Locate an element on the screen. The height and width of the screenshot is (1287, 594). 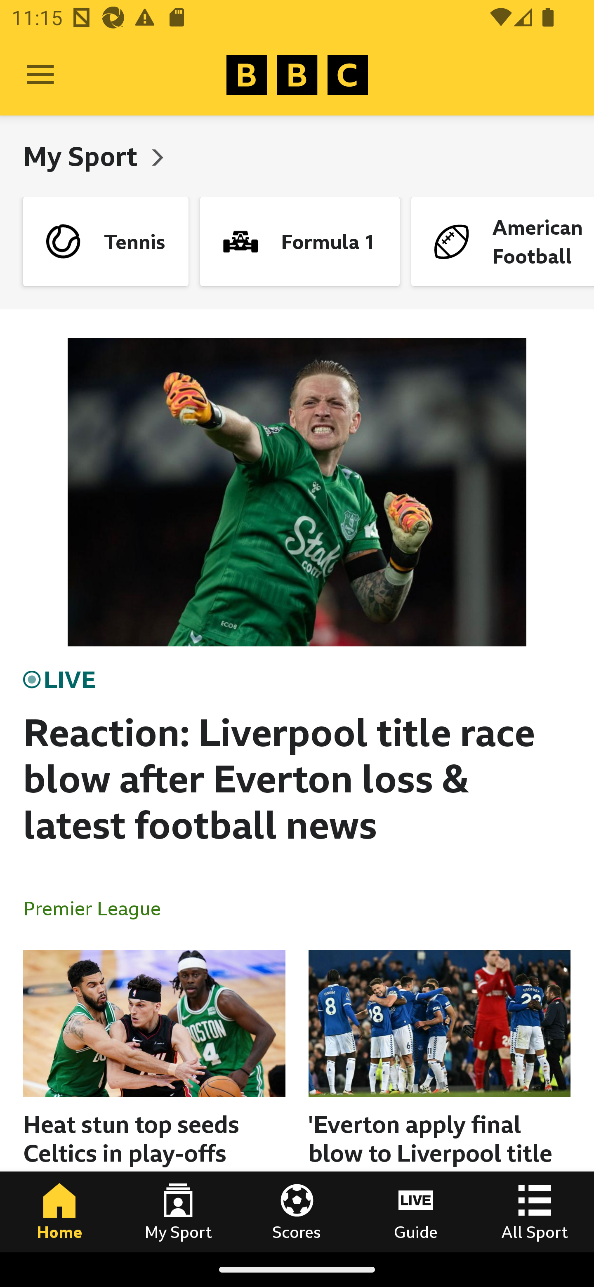
Scores is located at coordinates (297, 1212).